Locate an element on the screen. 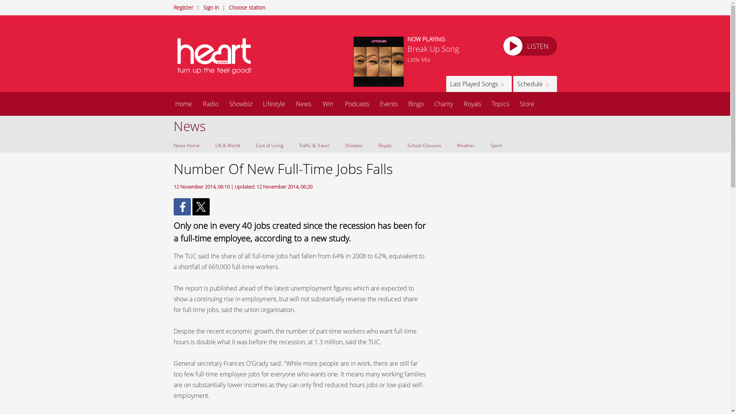 Image resolution: width=736 pixels, height=414 pixels. LISTEN is located at coordinates (529, 46).